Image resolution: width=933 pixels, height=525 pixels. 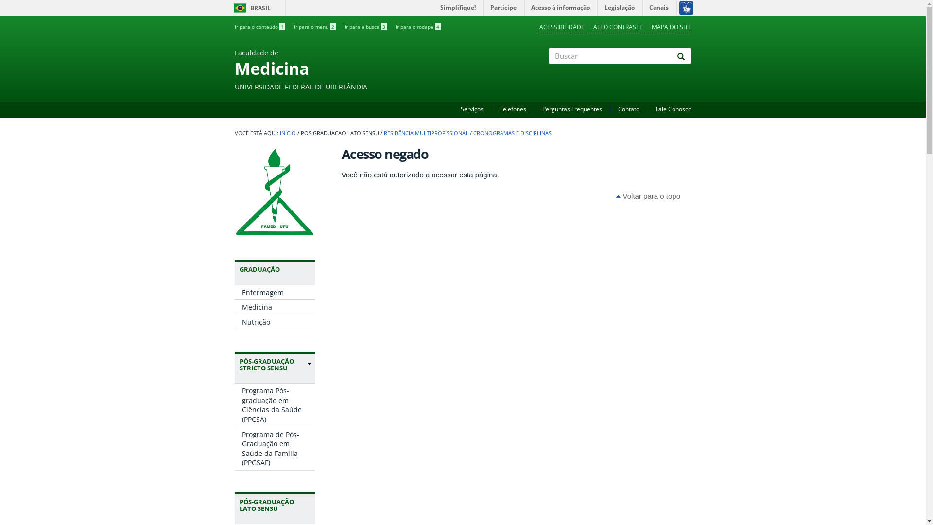 I want to click on Contato, so click(x=629, y=109).